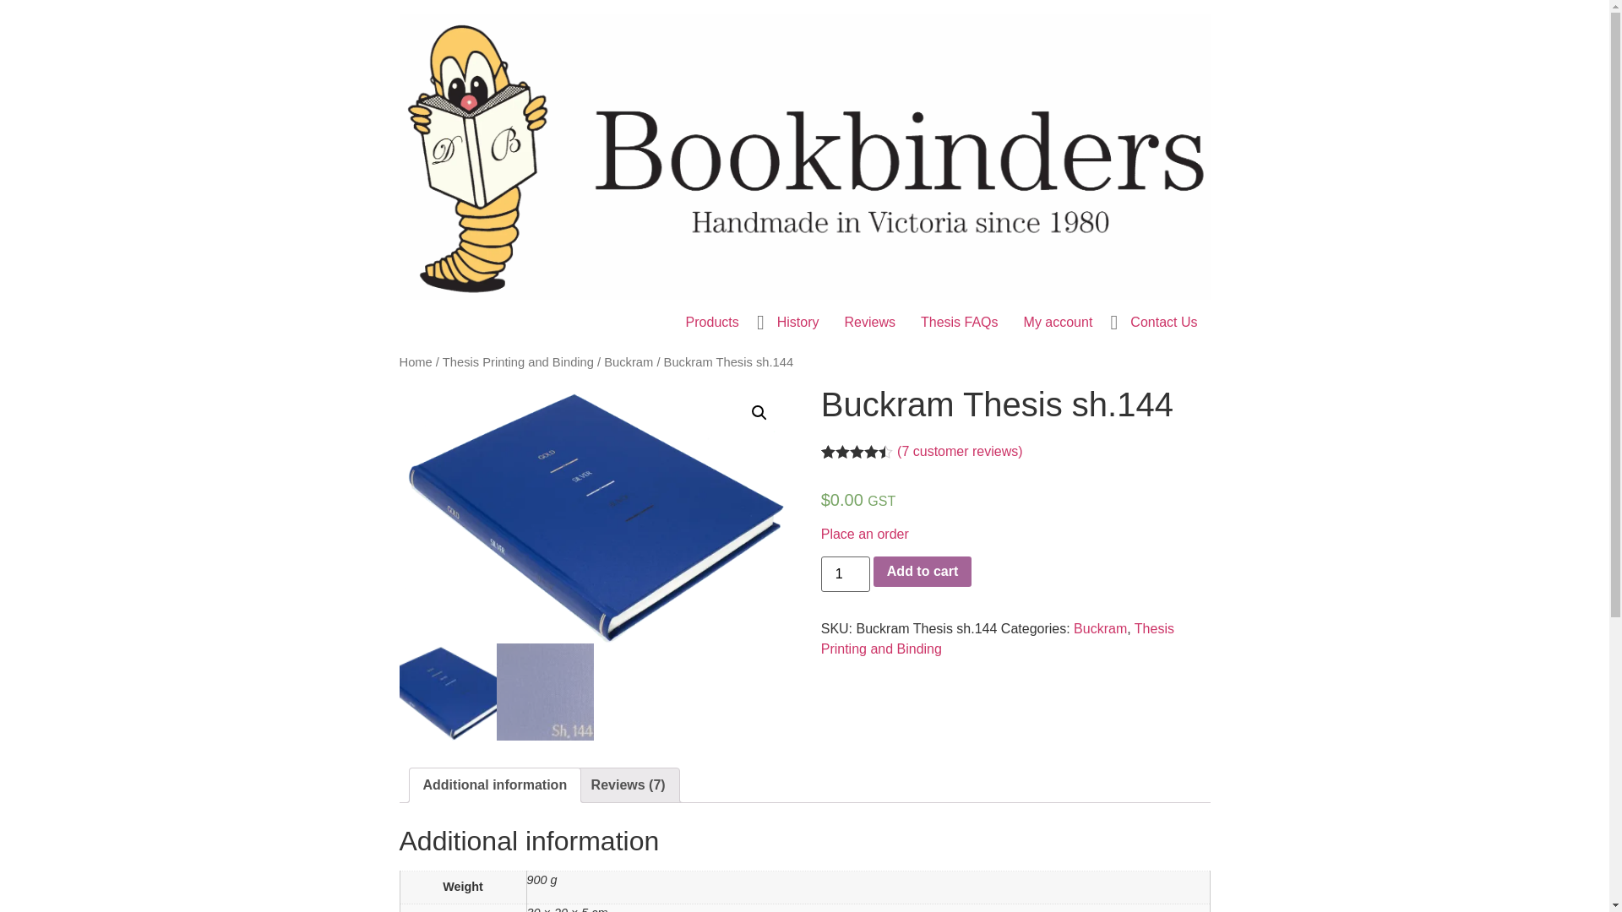 Image resolution: width=1622 pixels, height=912 pixels. What do you see at coordinates (1164, 323) in the screenshot?
I see `Contact Us` at bounding box center [1164, 323].